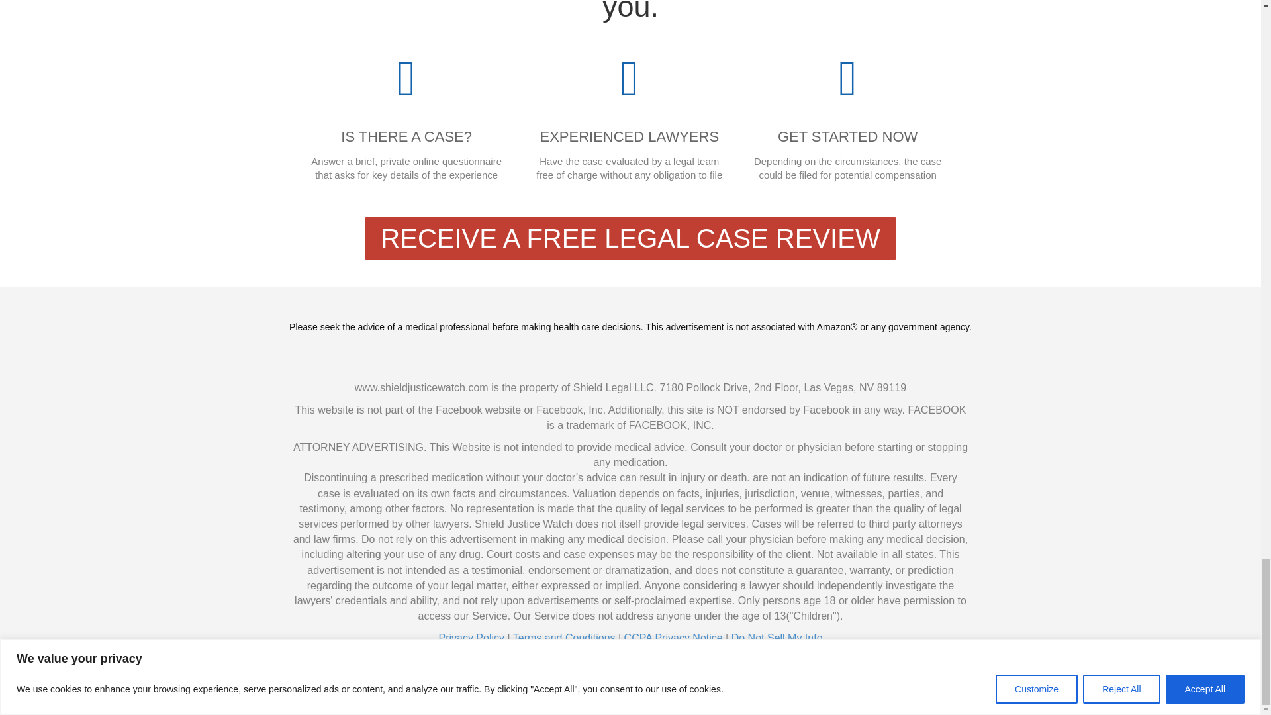  What do you see at coordinates (564, 638) in the screenshot?
I see `Terms and Conditions` at bounding box center [564, 638].